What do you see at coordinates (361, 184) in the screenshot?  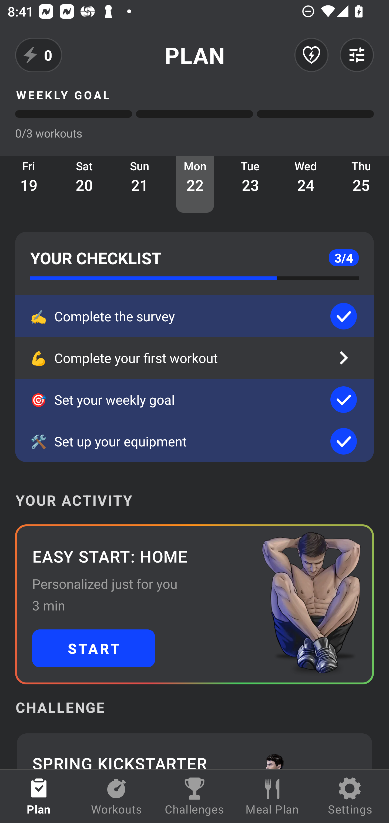 I see `Thu 25` at bounding box center [361, 184].